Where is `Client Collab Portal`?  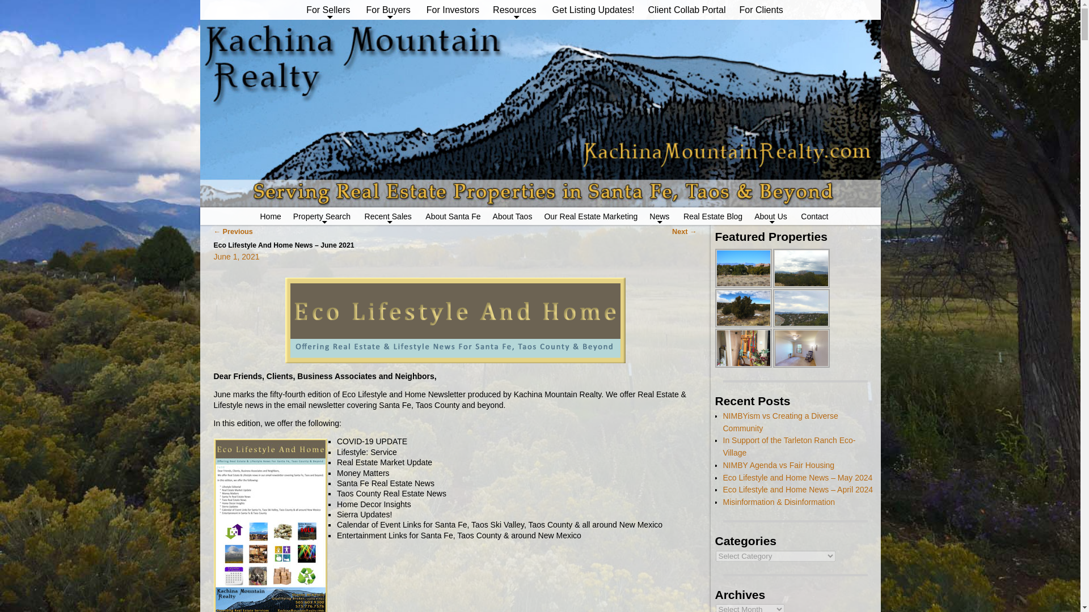 Client Collab Portal is located at coordinates (687, 10).